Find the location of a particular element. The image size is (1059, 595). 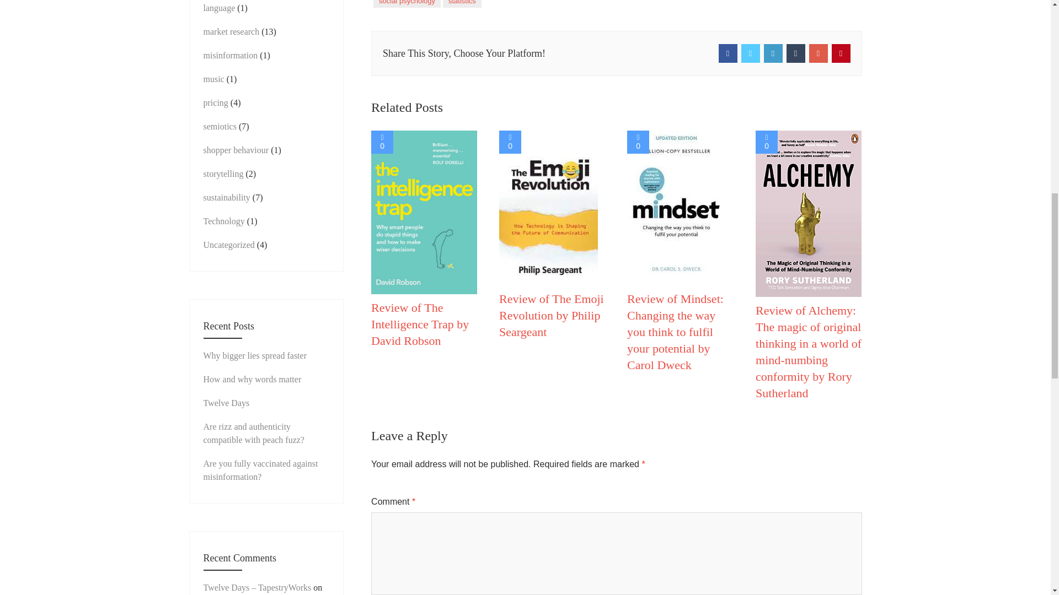

Like this is located at coordinates (767, 142).